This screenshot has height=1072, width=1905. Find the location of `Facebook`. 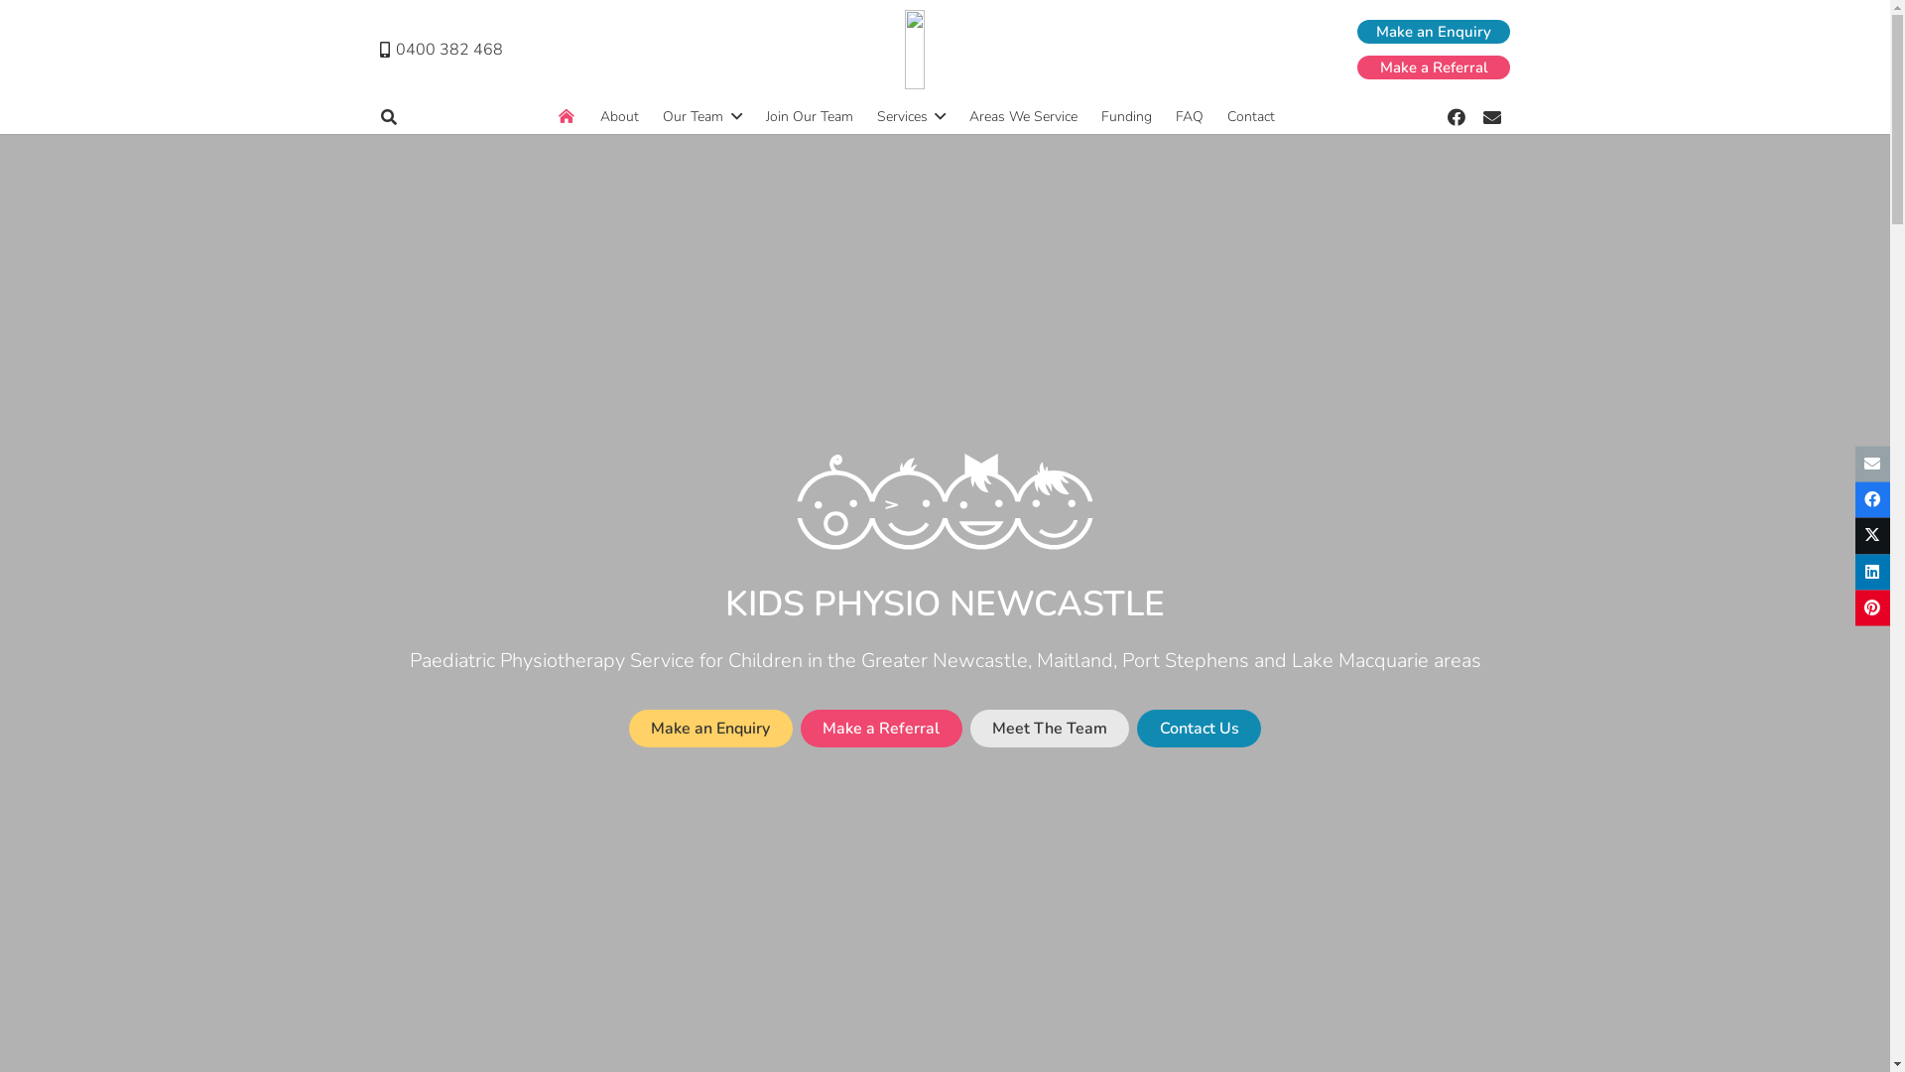

Facebook is located at coordinates (988, 879).